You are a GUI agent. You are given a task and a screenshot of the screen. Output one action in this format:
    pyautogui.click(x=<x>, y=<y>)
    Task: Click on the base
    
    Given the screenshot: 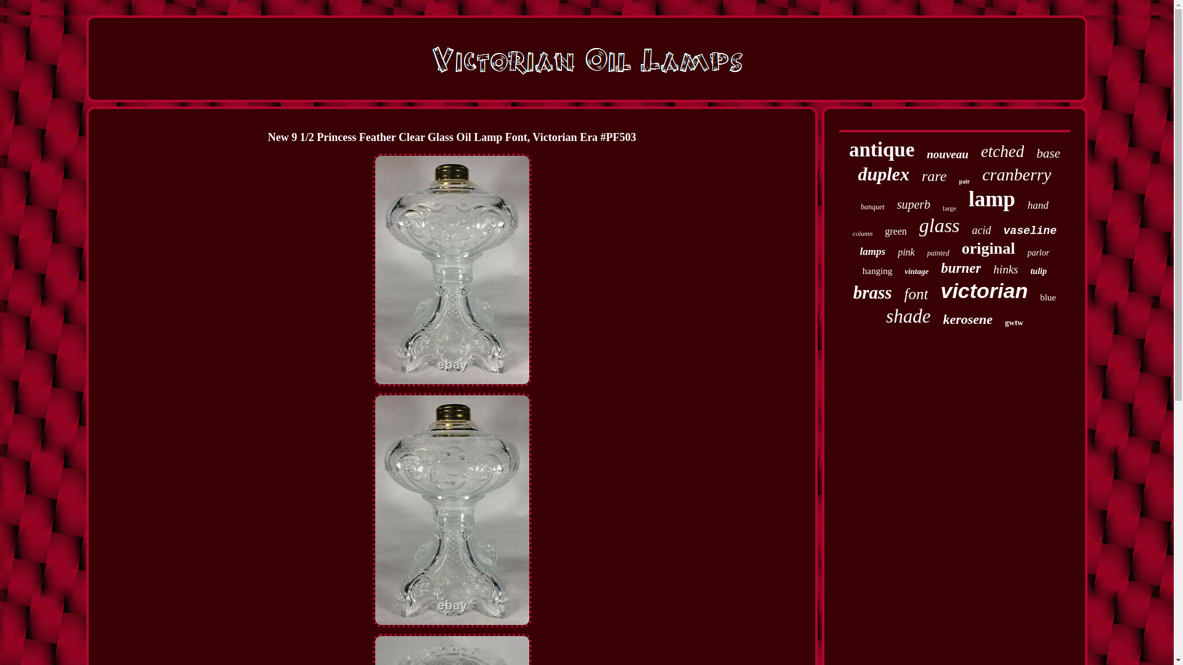 What is the action you would take?
    pyautogui.click(x=1047, y=153)
    